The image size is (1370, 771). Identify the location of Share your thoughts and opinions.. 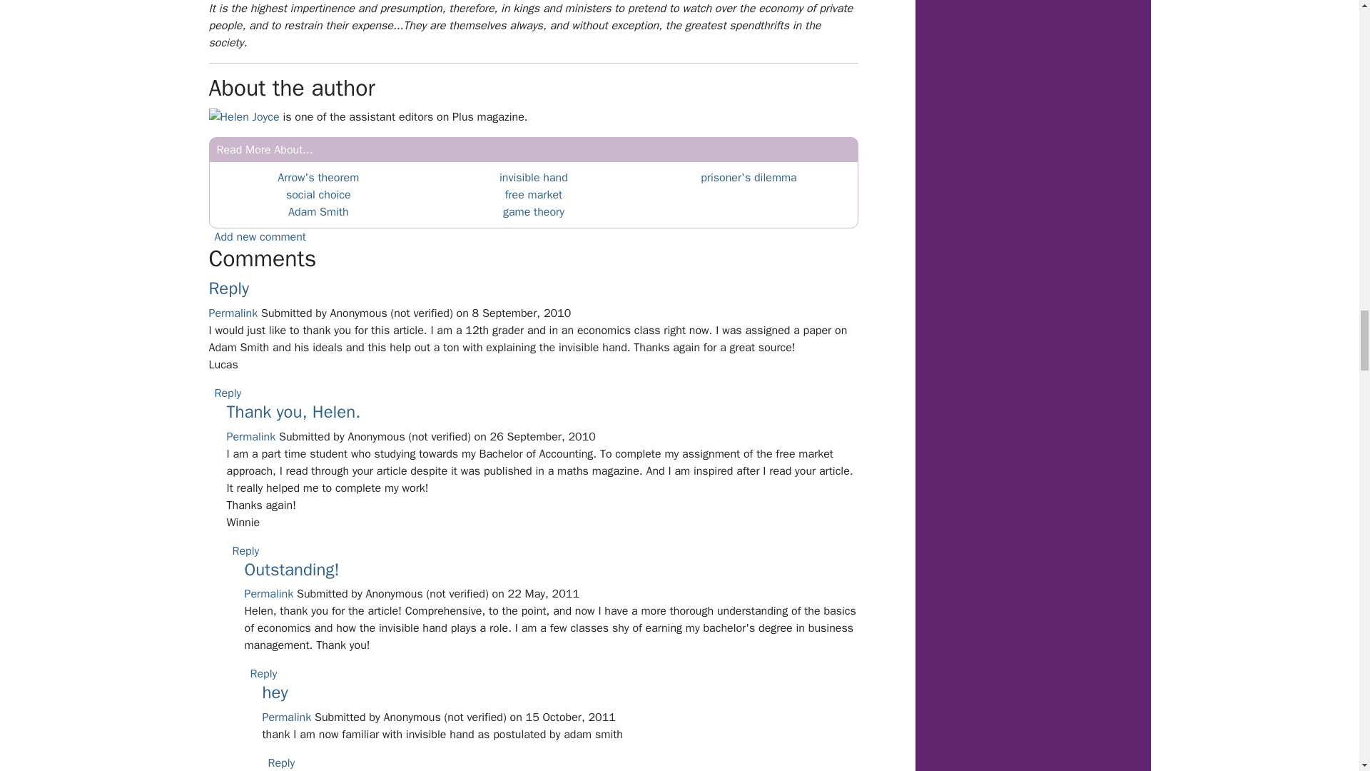
(260, 237).